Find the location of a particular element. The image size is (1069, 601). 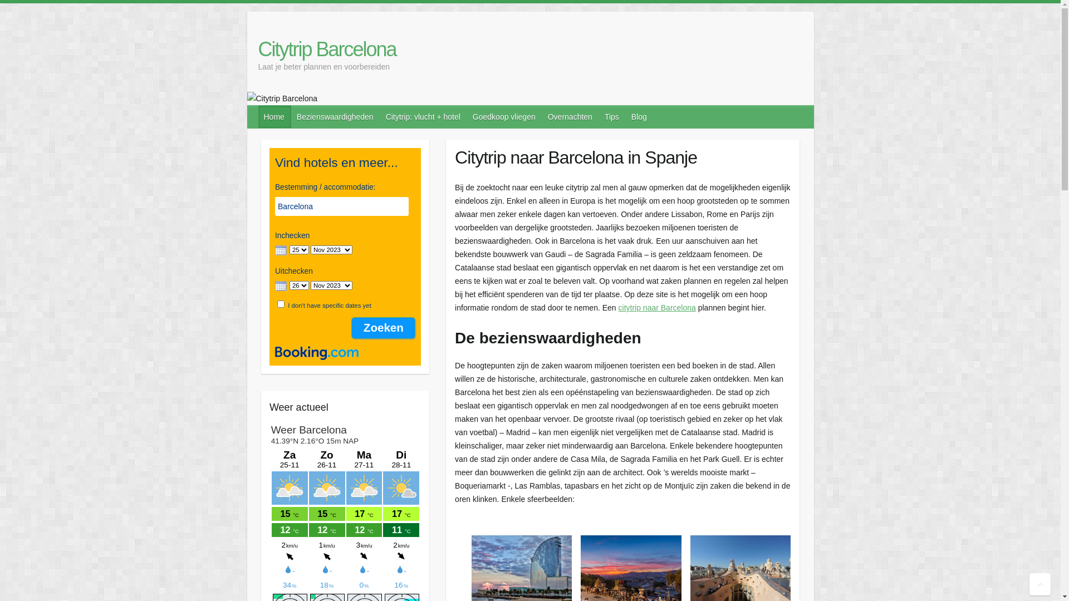

Zoeken is located at coordinates (383, 328).